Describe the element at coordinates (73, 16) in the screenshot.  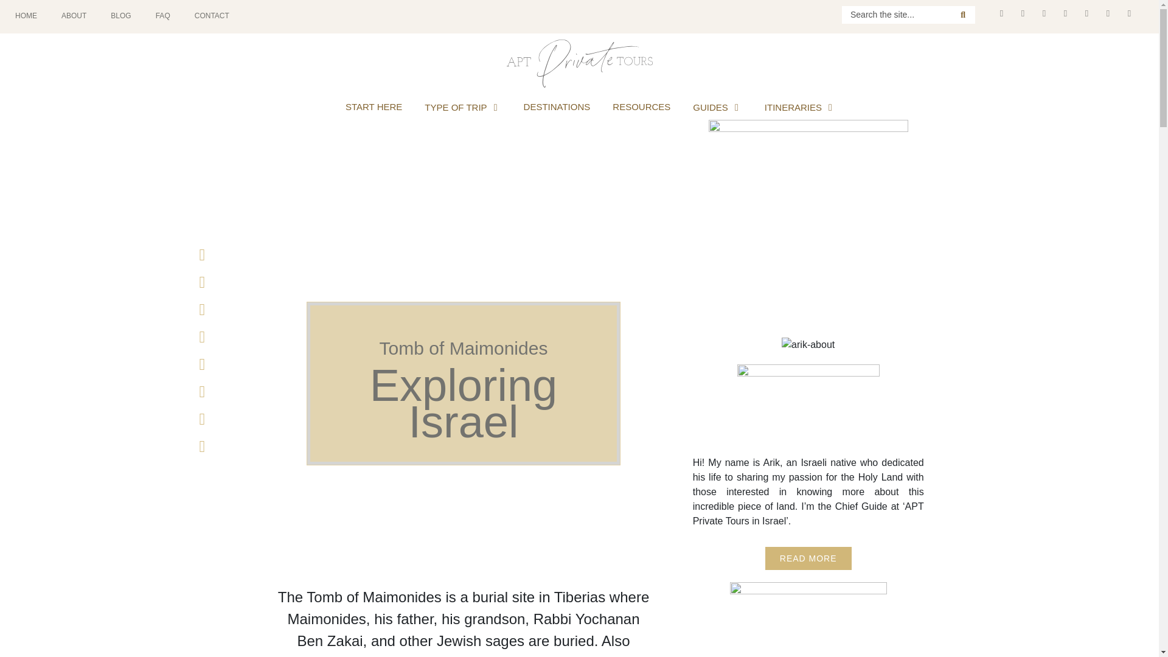
I see `ABOUT` at that location.